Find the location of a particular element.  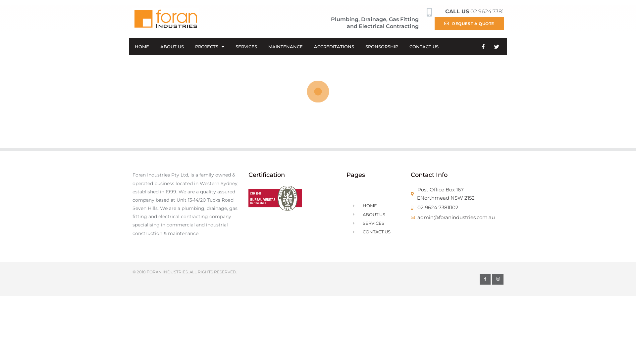

admin@foranindustries.com.au is located at coordinates (457, 218).